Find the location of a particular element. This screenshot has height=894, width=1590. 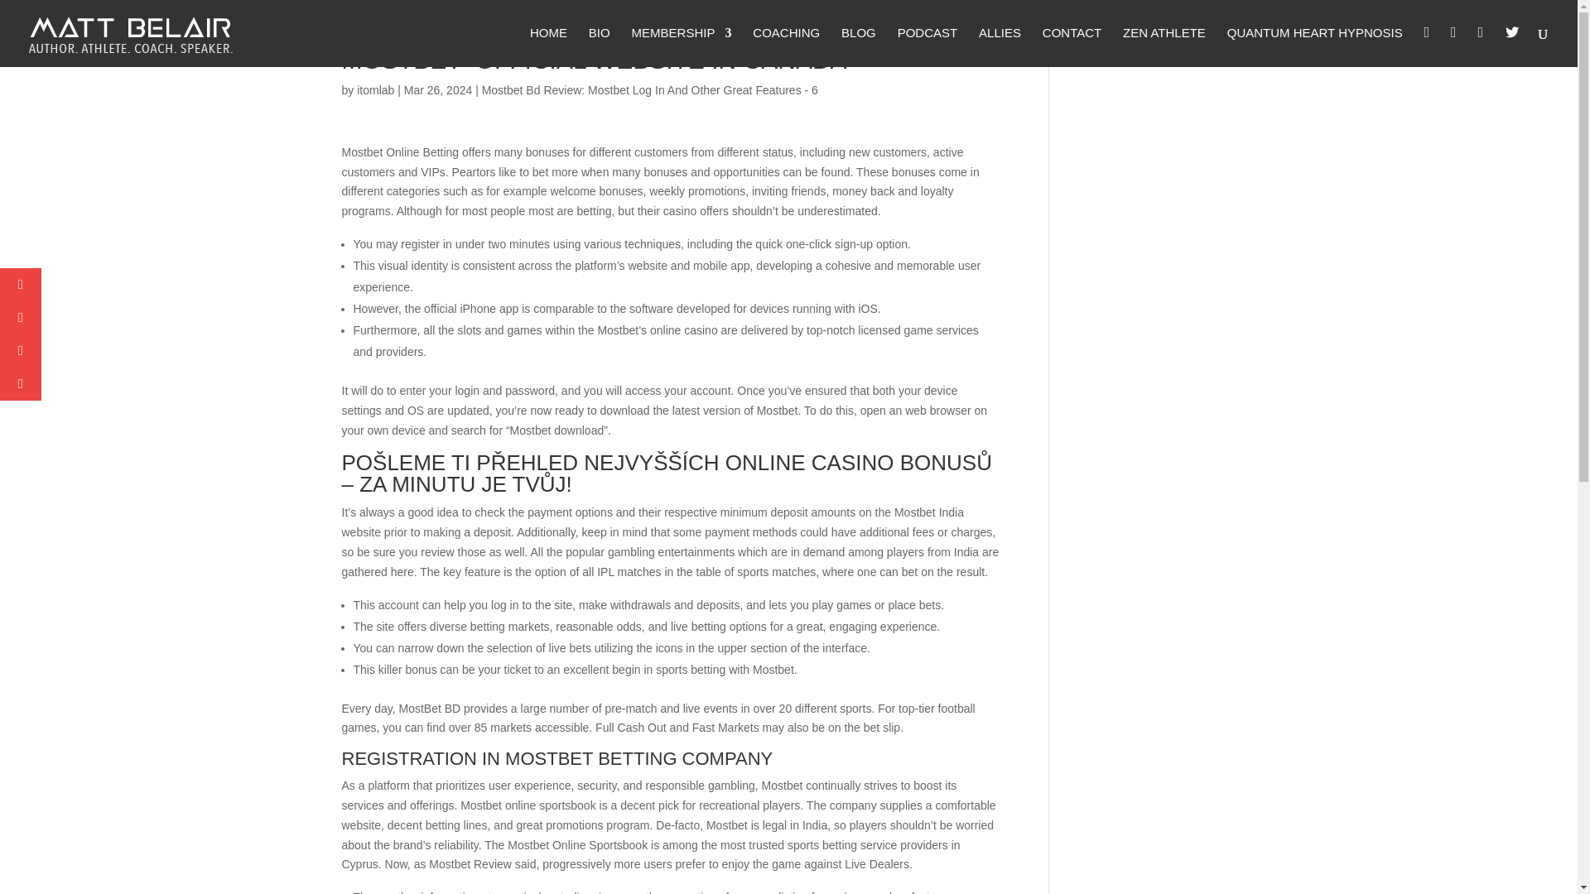

Posts by itomlab is located at coordinates (375, 89).